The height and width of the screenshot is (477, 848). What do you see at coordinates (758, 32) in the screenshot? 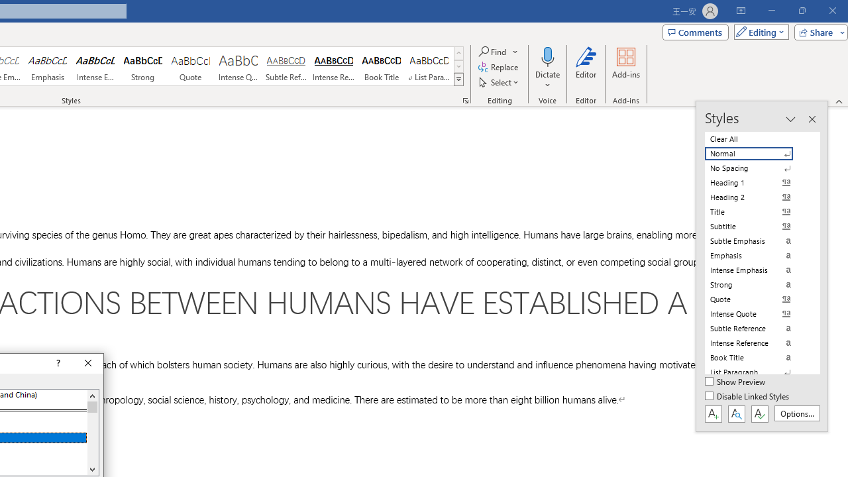
I see `Editing` at bounding box center [758, 32].